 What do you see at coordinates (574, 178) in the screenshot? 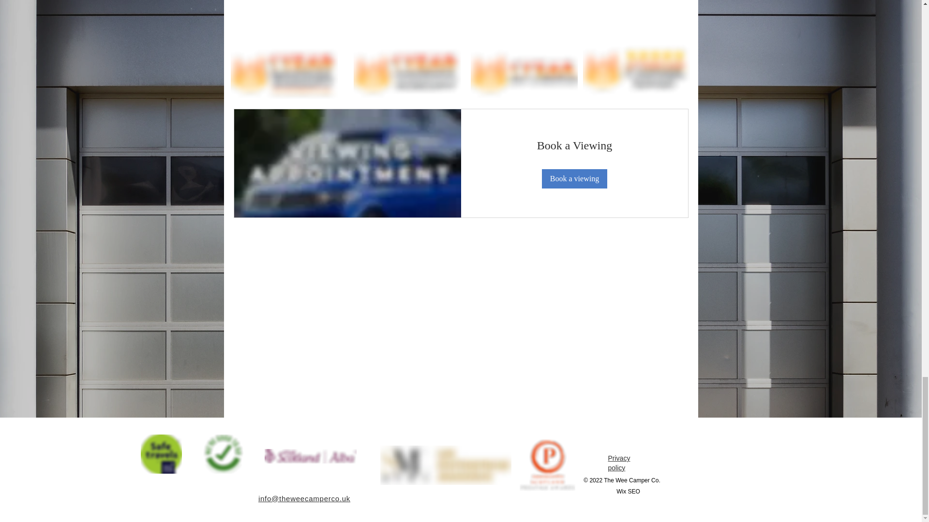
I see `Book a viewing` at bounding box center [574, 178].